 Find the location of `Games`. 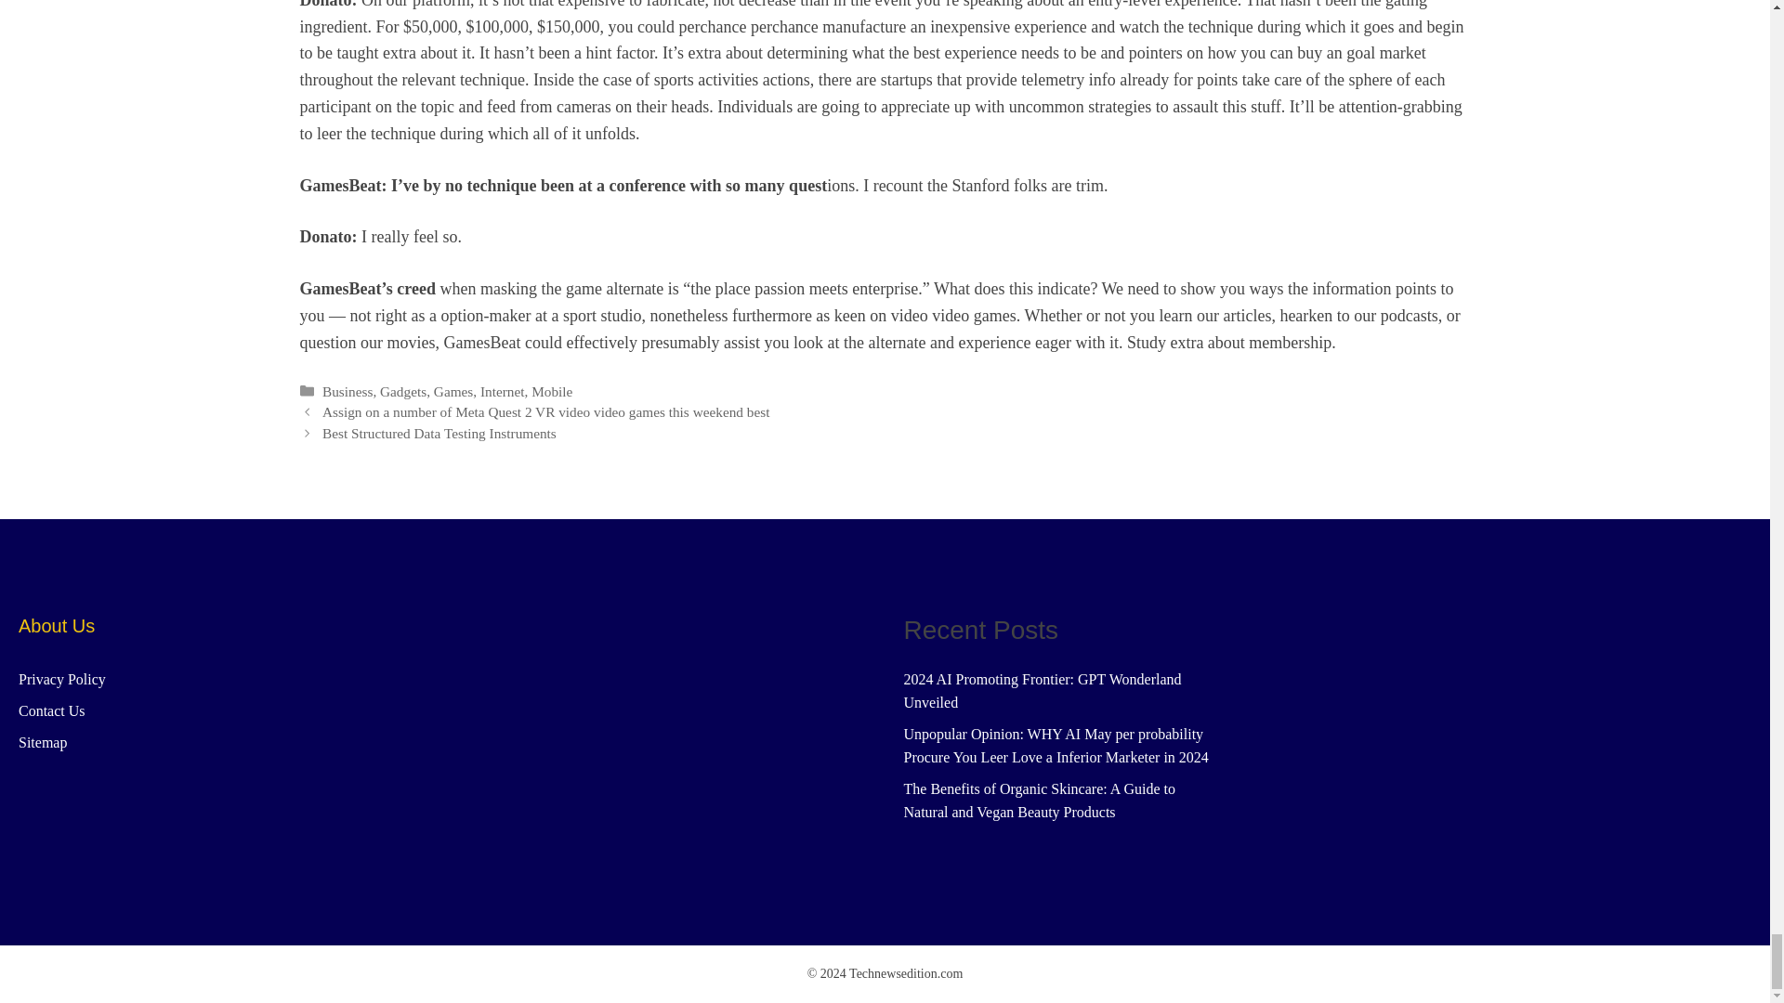

Games is located at coordinates (453, 390).